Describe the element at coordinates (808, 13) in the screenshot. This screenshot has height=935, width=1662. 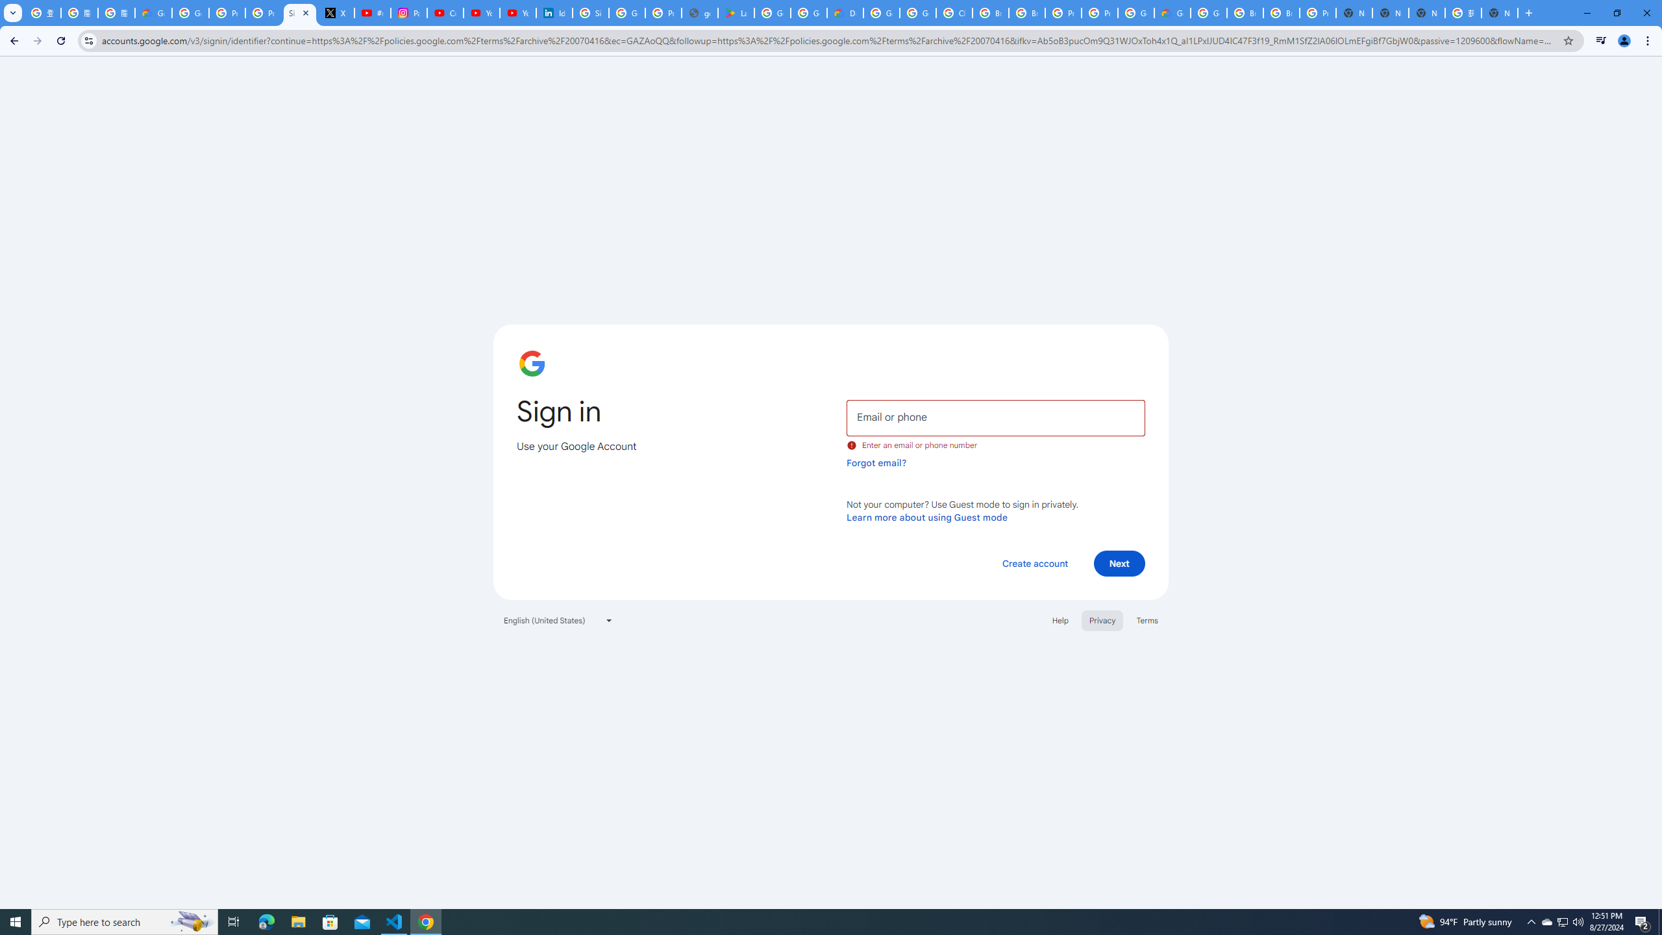
I see `Google Workspace - Specific Terms` at that location.